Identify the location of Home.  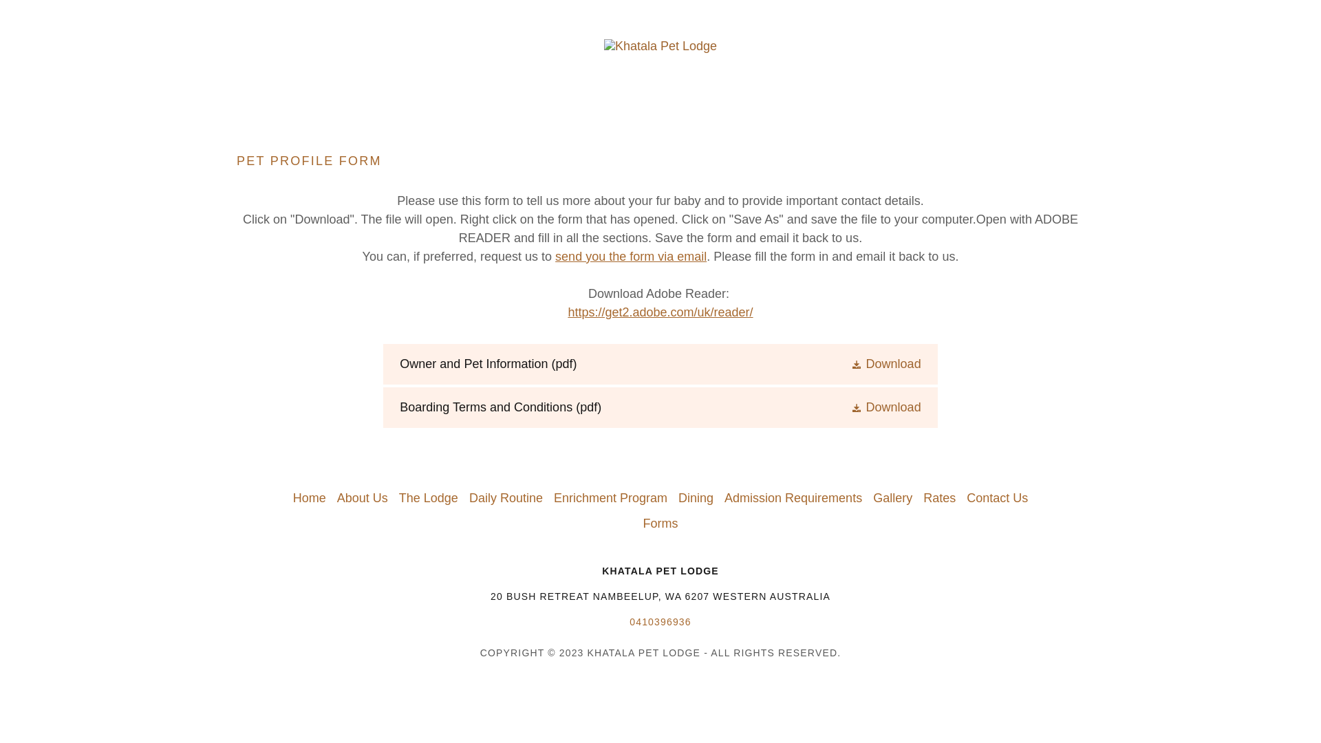
(310, 498).